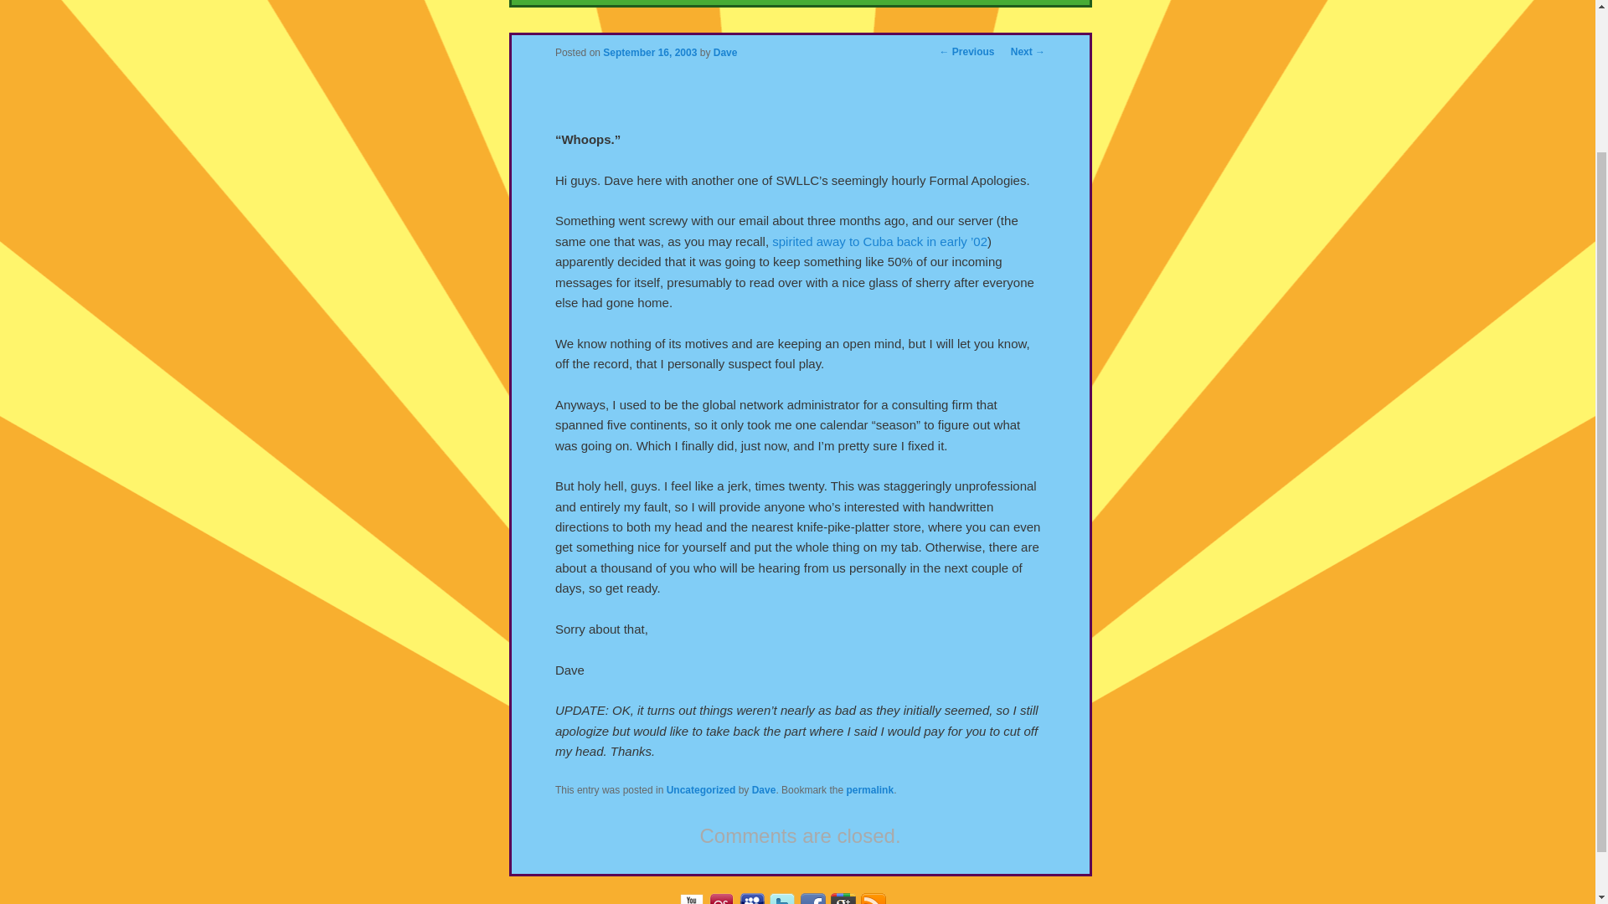  What do you see at coordinates (850, 3) in the screenshot?
I see `PRESS` at bounding box center [850, 3].